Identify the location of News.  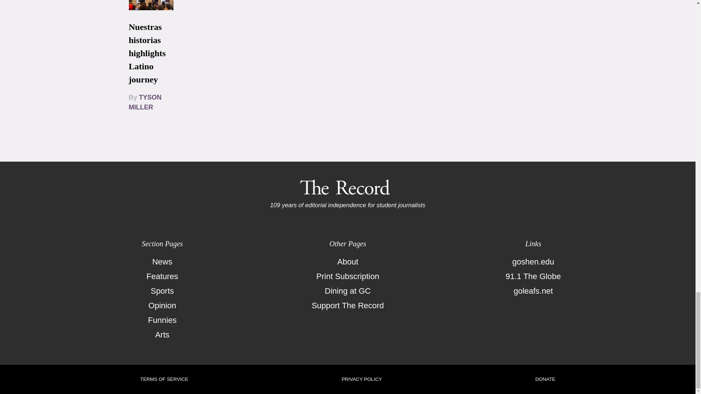
(162, 262).